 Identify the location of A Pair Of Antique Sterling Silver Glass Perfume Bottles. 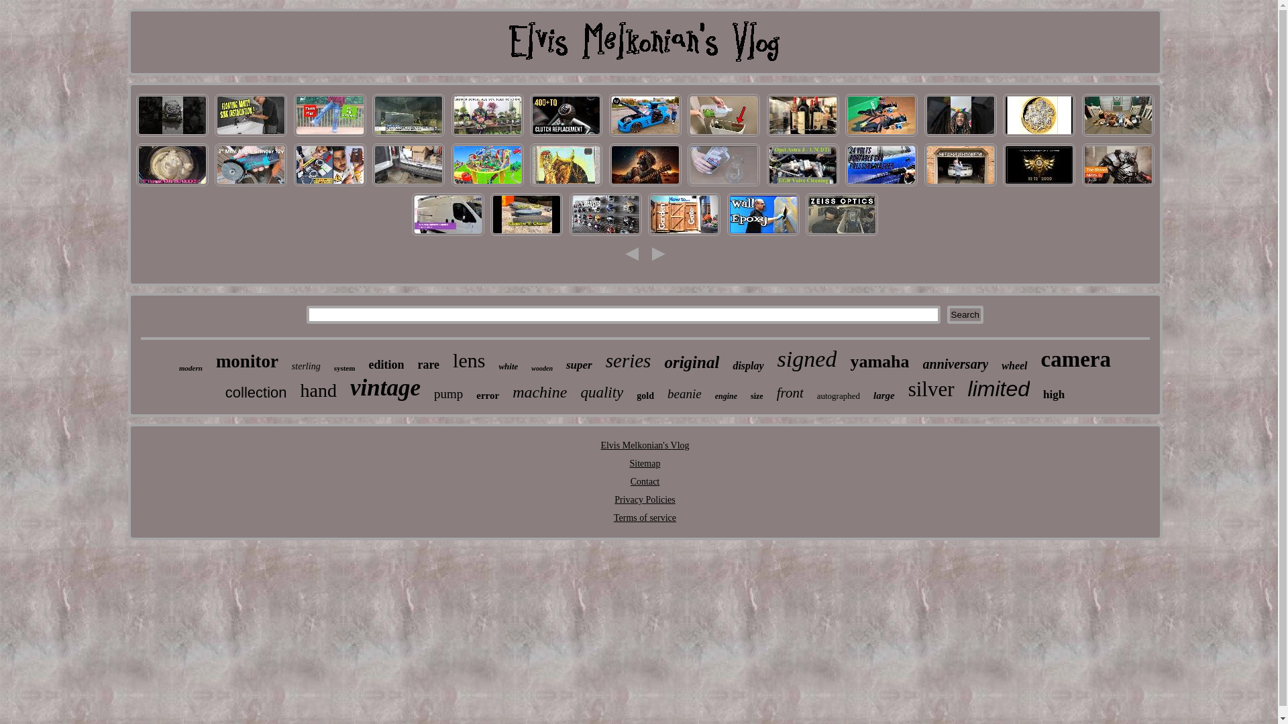
(724, 185).